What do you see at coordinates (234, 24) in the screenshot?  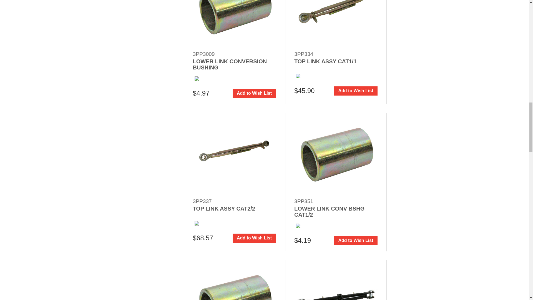 I see `LOWER LINK CONVERSION BUSHING` at bounding box center [234, 24].